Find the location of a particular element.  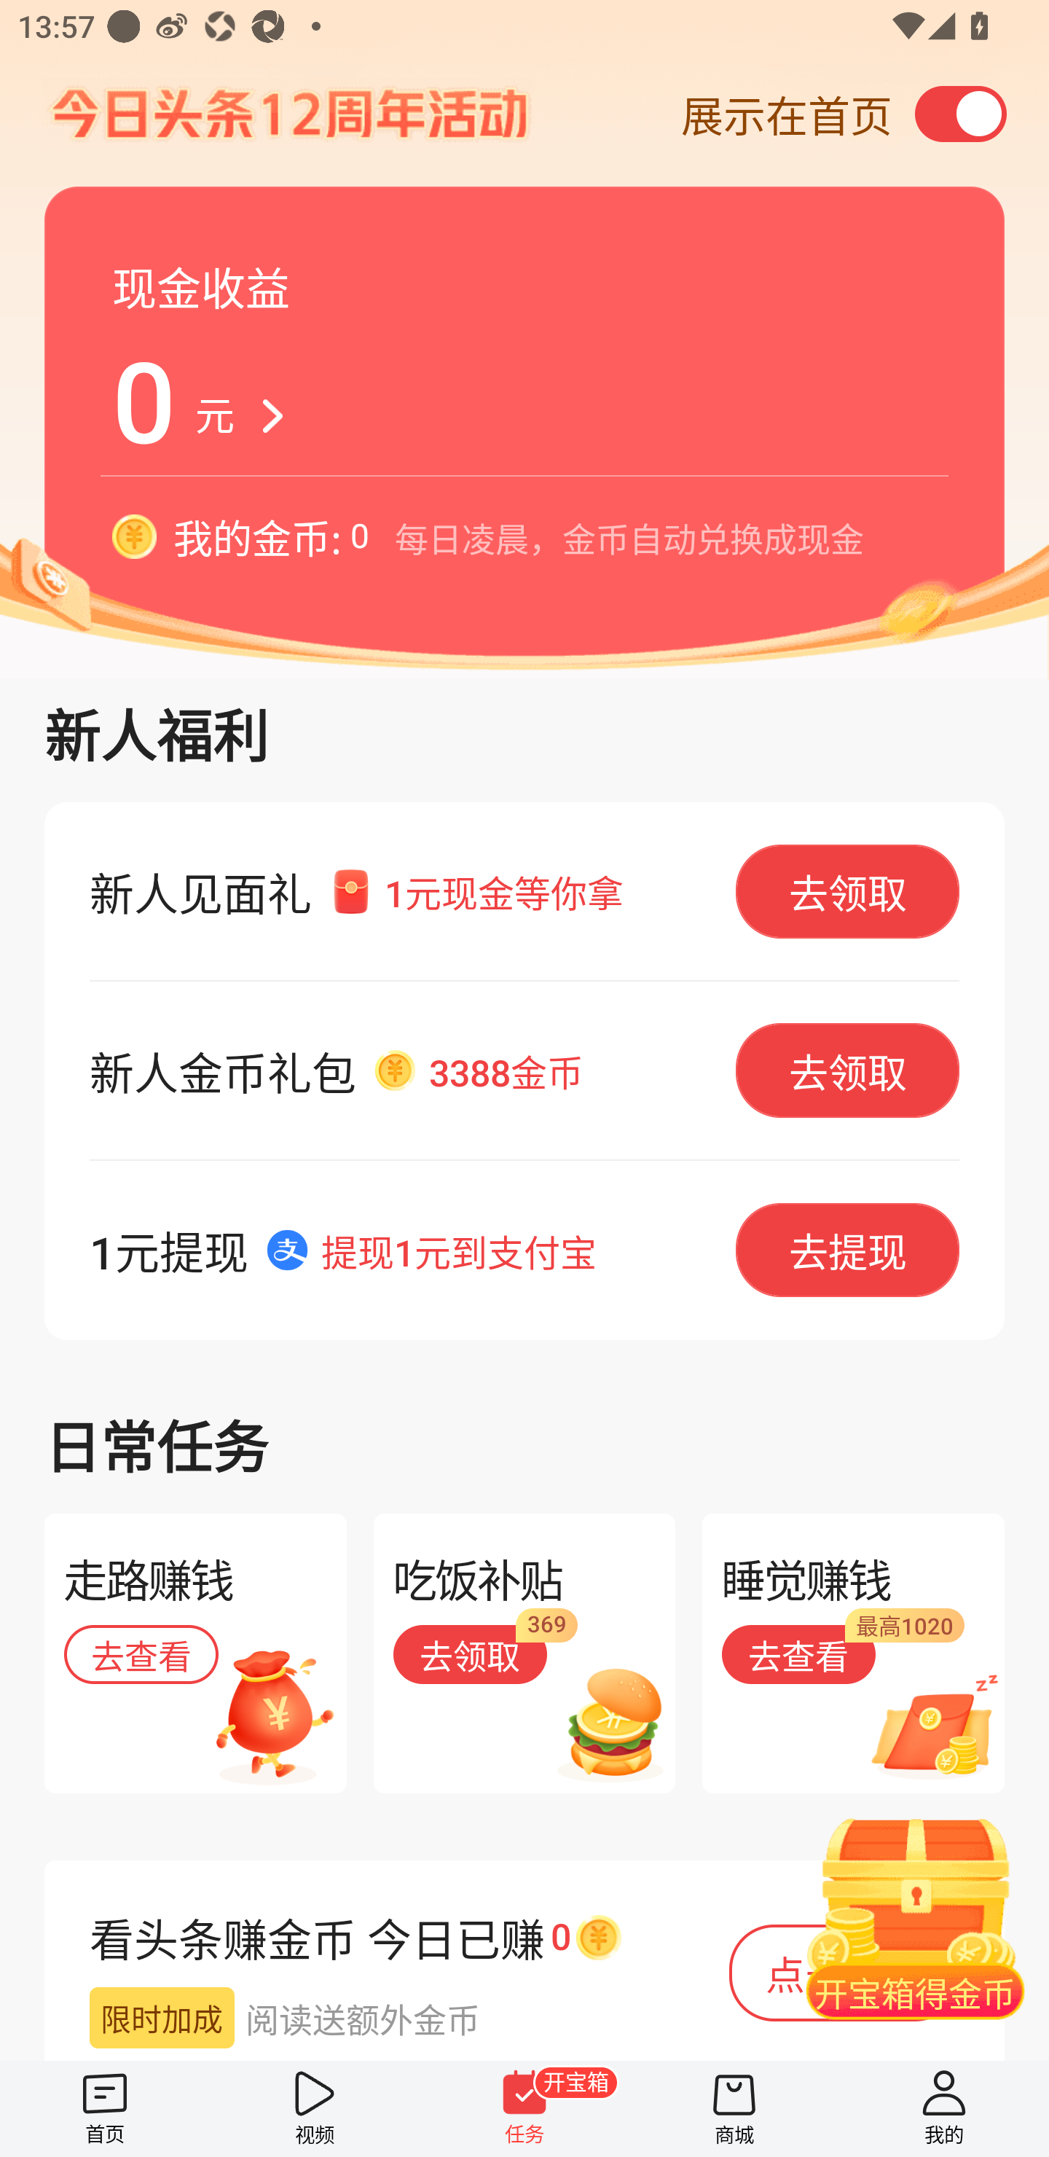

首页 is located at coordinates (105, 2108).